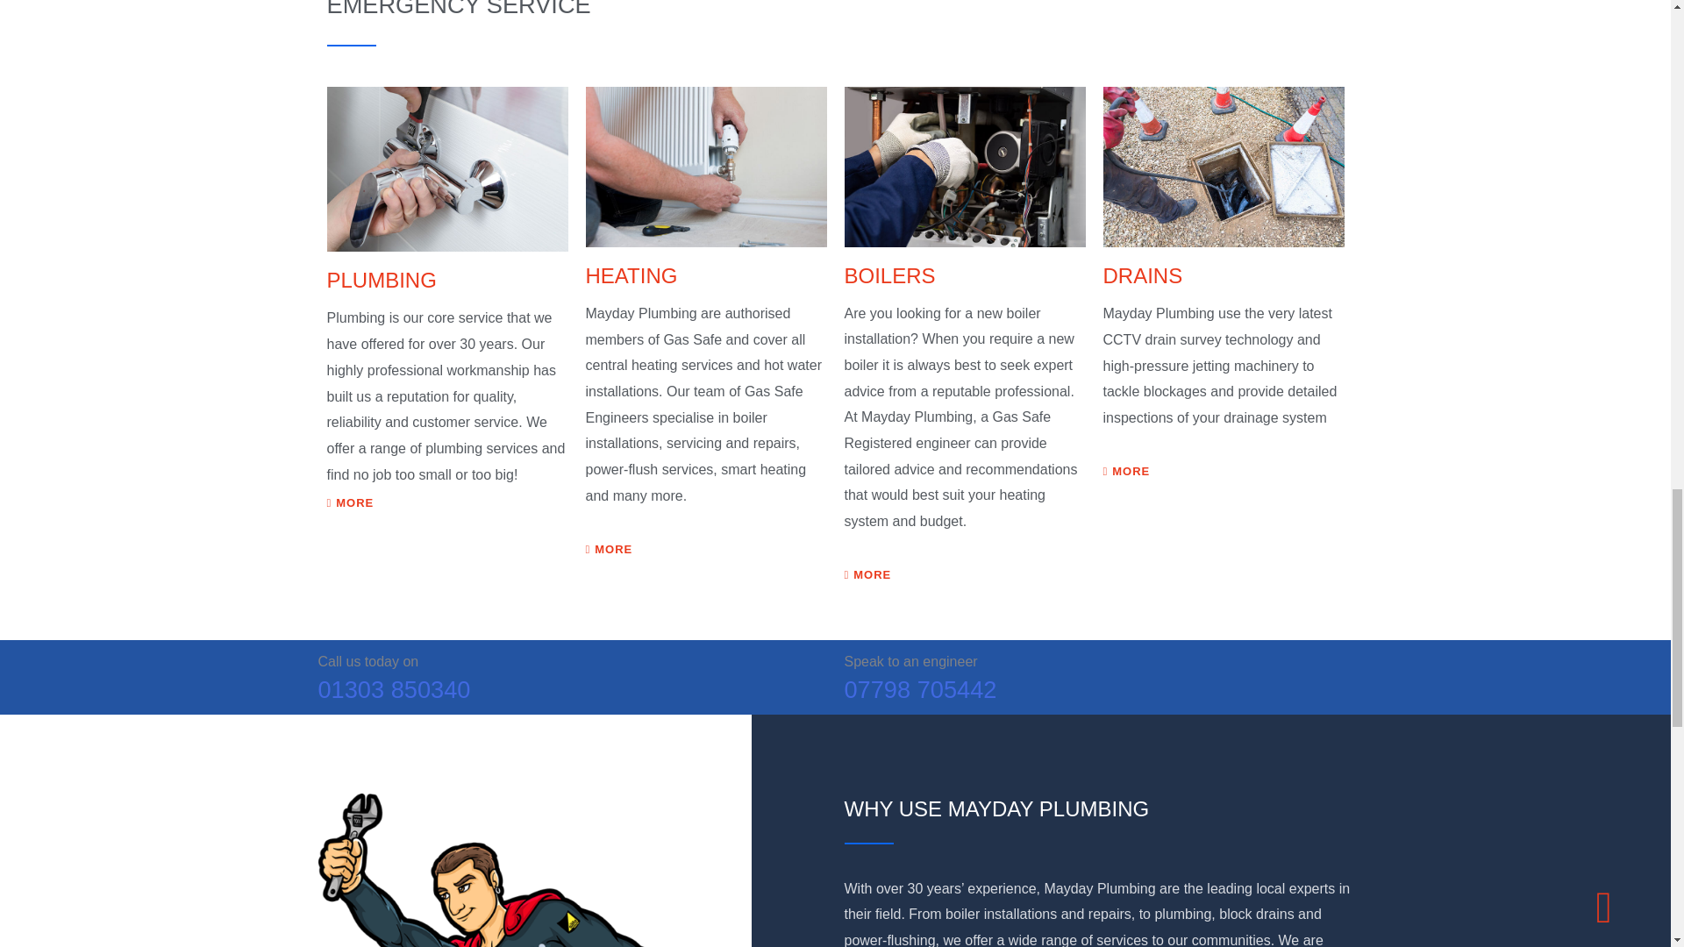 The image size is (1684, 947). What do you see at coordinates (963, 167) in the screenshot?
I see `Boilers` at bounding box center [963, 167].